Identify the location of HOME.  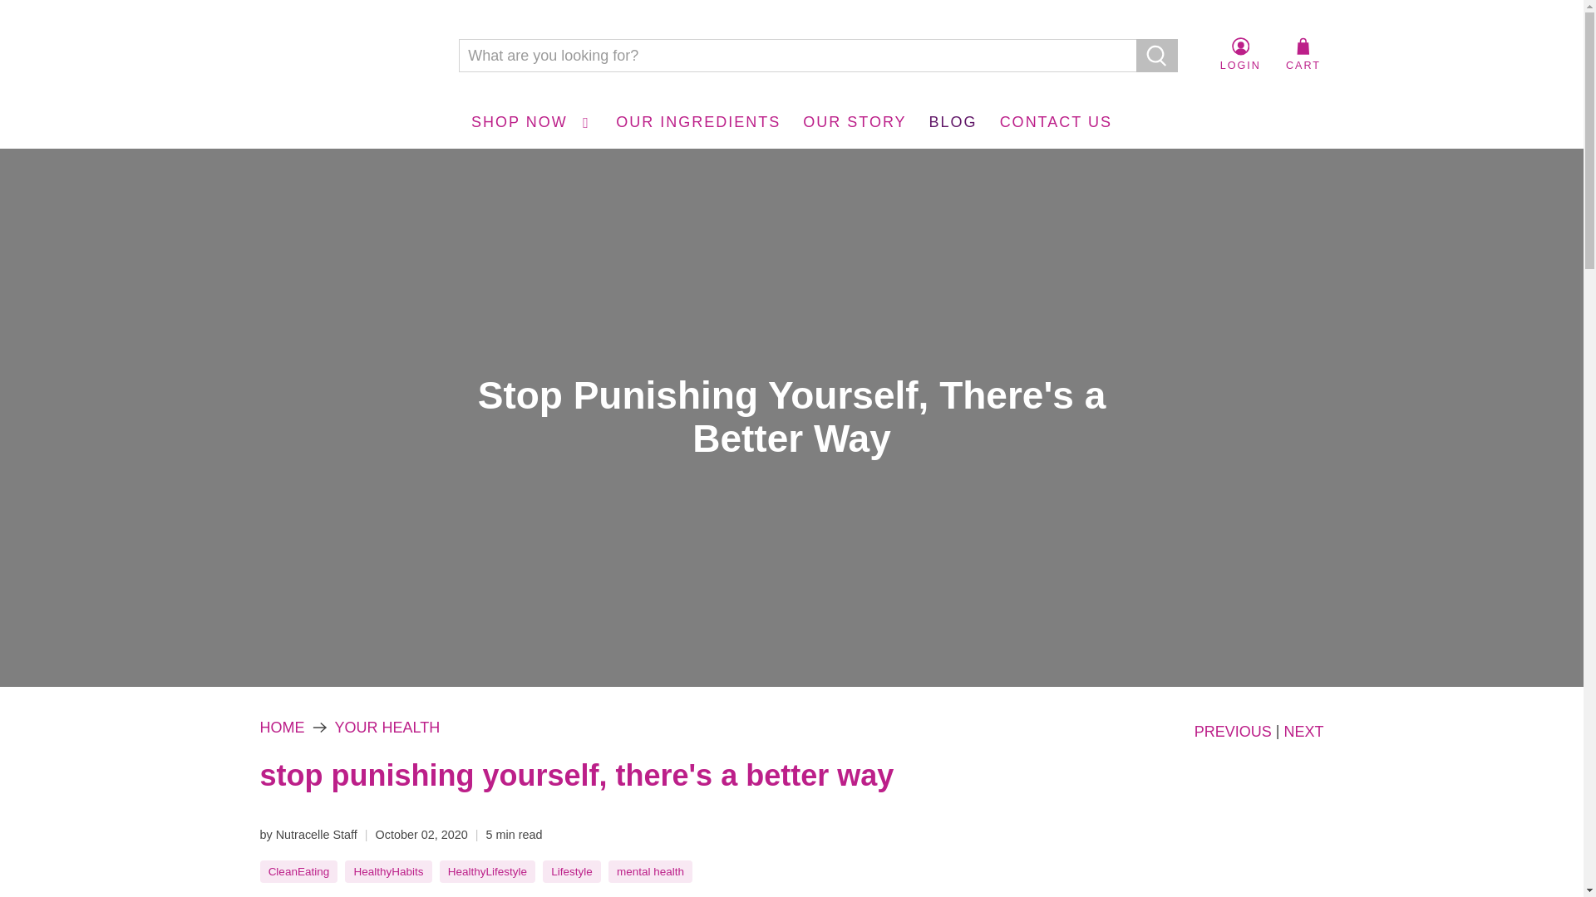
(281, 728).